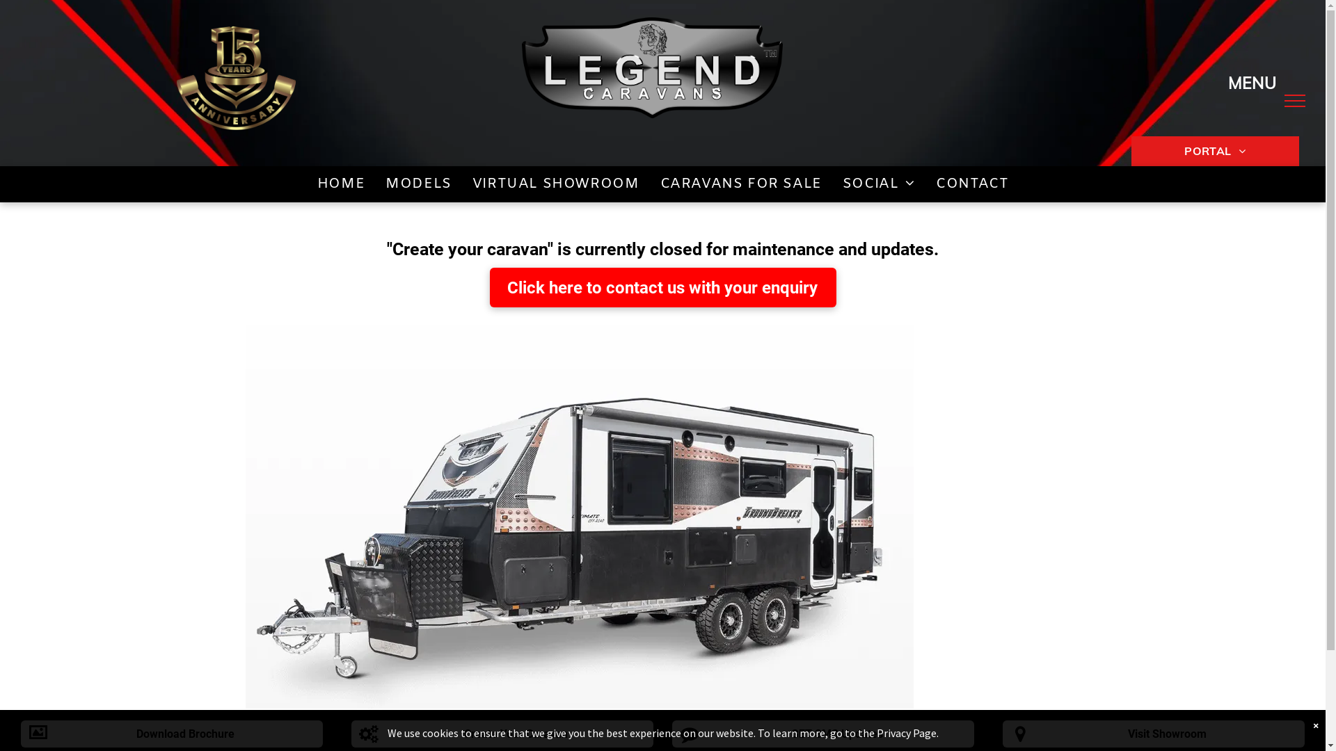 The width and height of the screenshot is (1336, 751). I want to click on SOCIAL, so click(879, 184).